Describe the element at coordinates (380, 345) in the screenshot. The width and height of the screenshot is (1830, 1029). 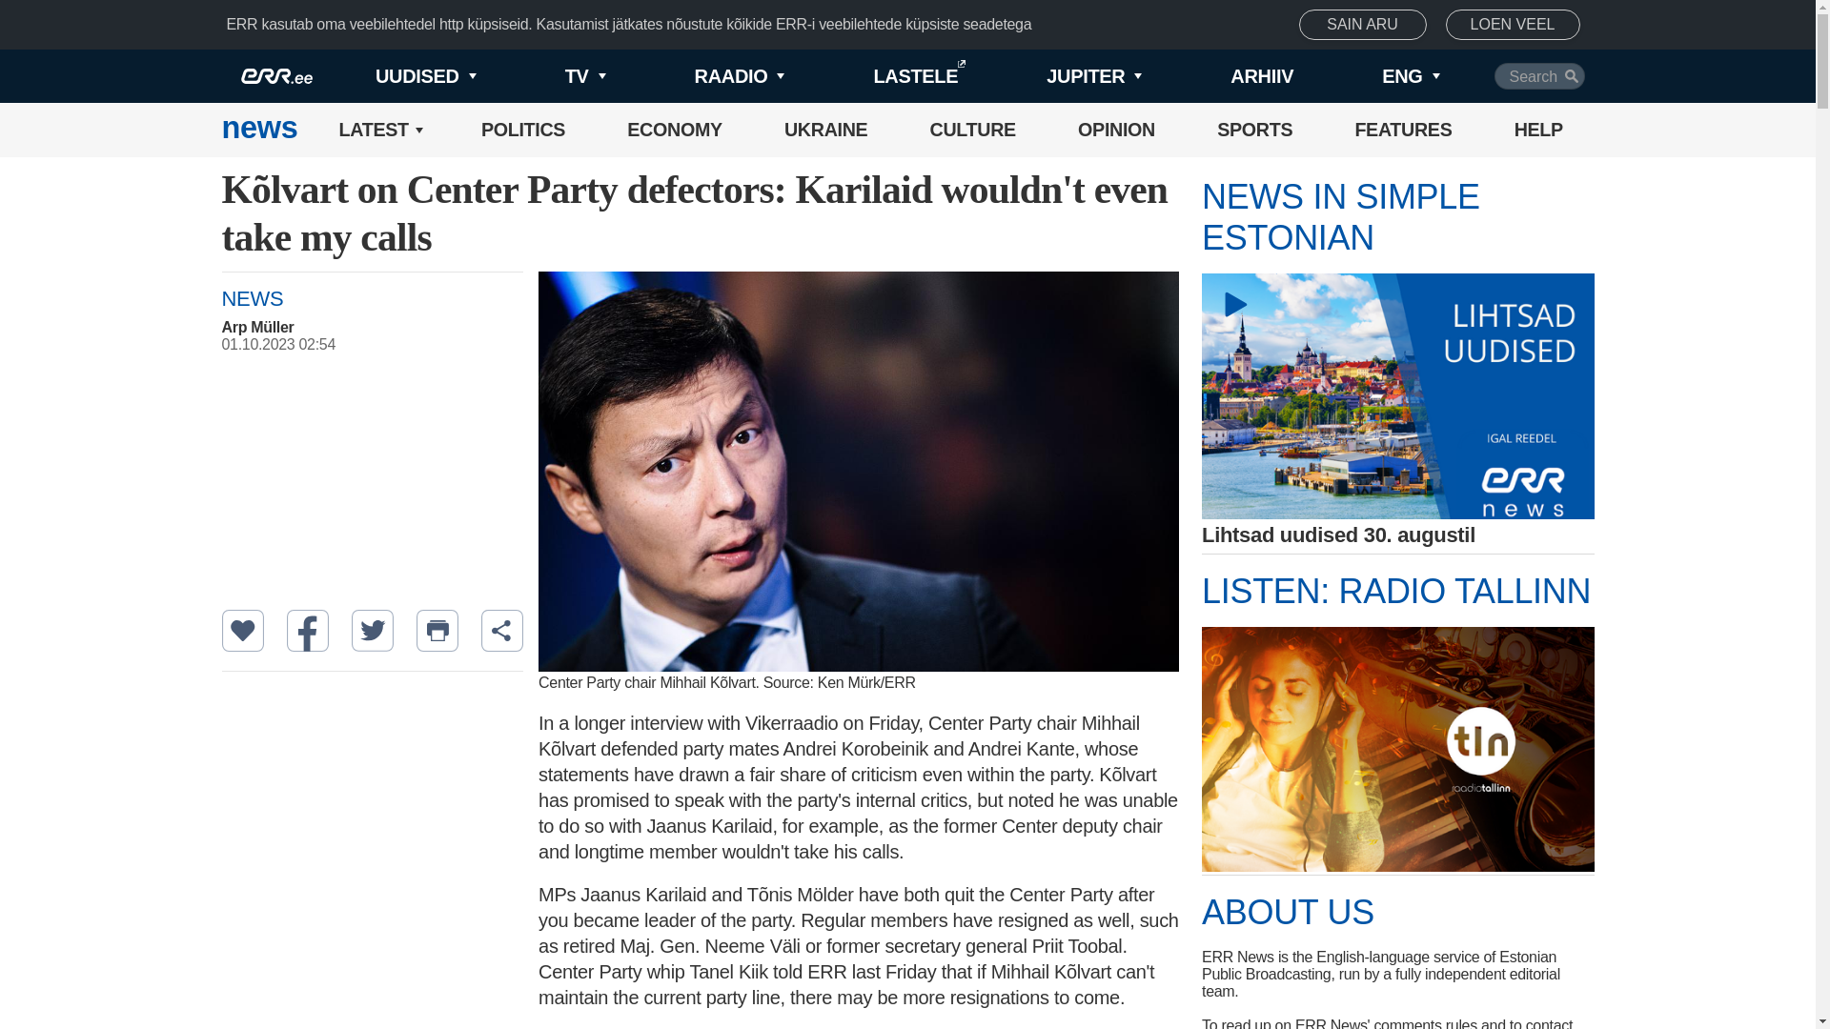
I see `01.10.2023 02:54` at that location.